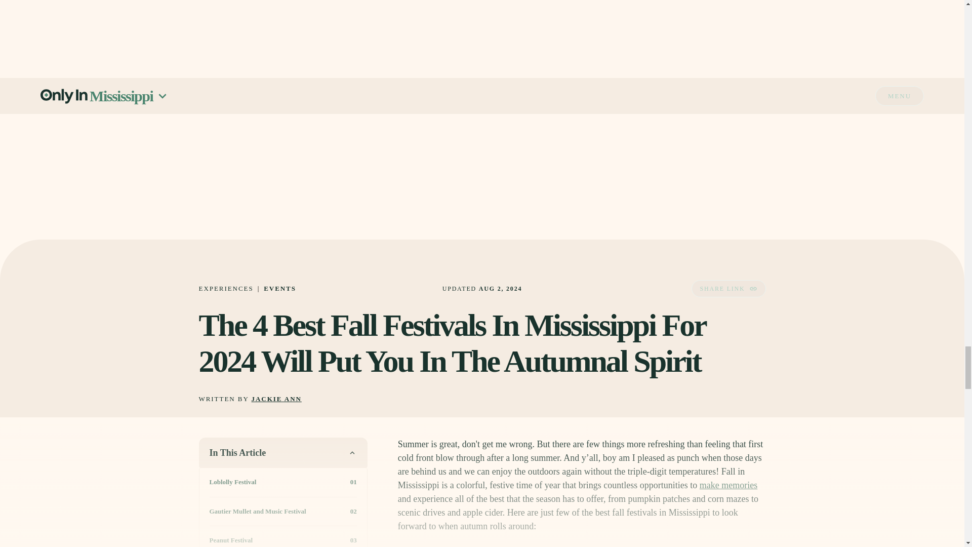 Image resolution: width=972 pixels, height=547 pixels. What do you see at coordinates (225, 288) in the screenshot?
I see `EXPERIENCES` at bounding box center [225, 288].